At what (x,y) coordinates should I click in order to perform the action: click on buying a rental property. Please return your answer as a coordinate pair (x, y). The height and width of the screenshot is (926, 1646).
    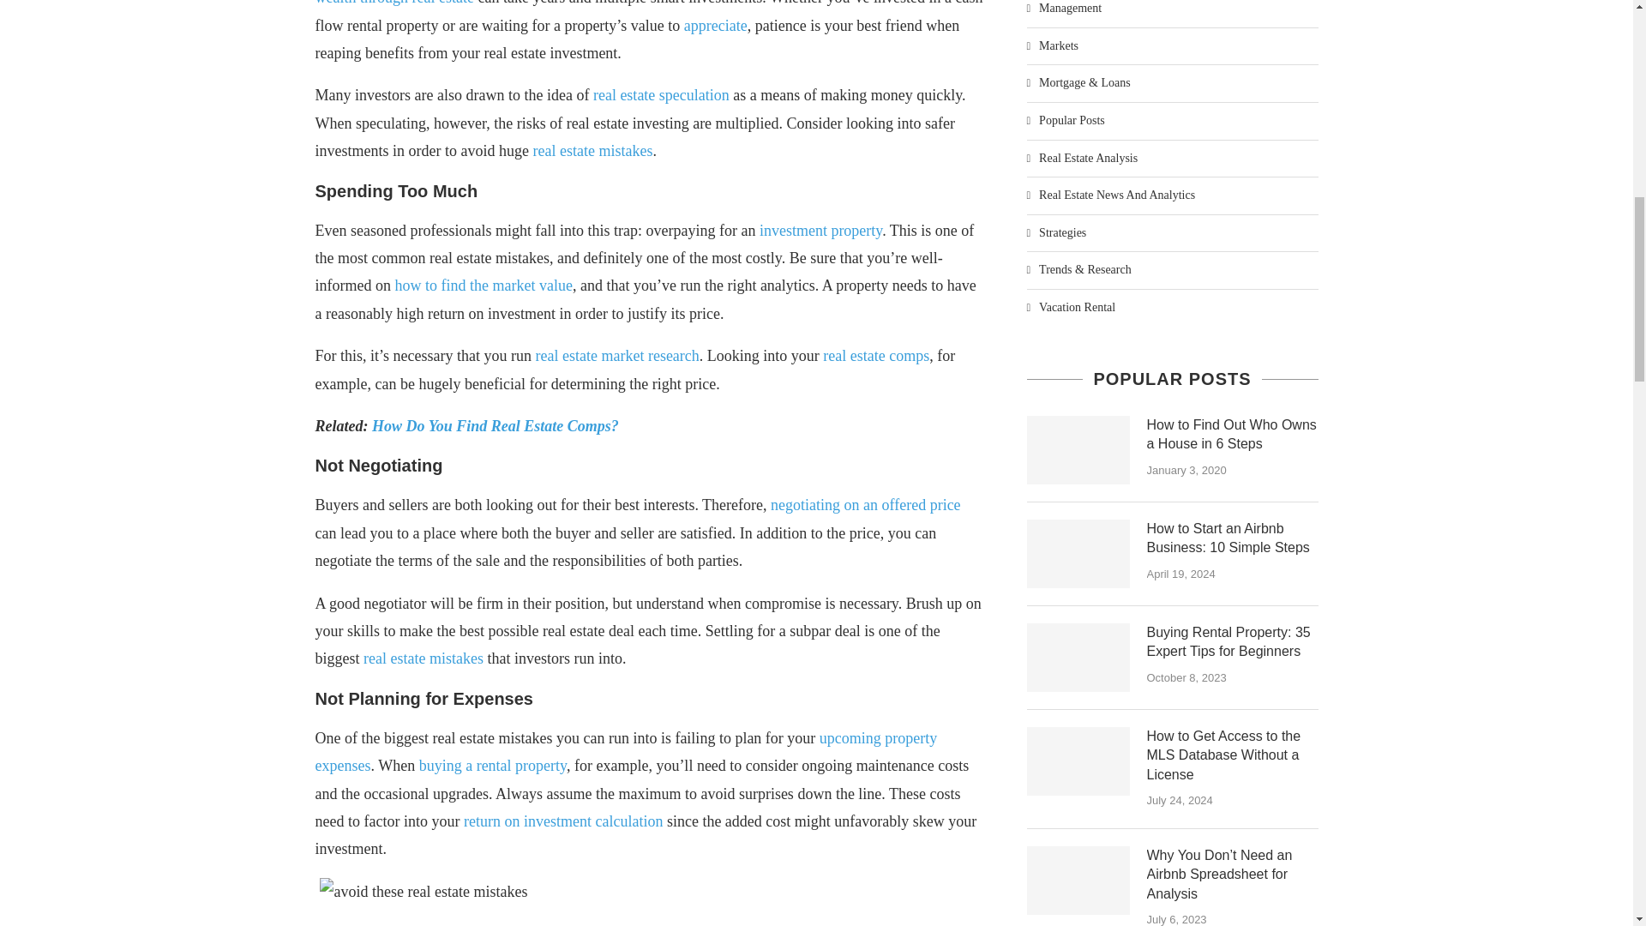
    Looking at the image, I should click on (492, 765).